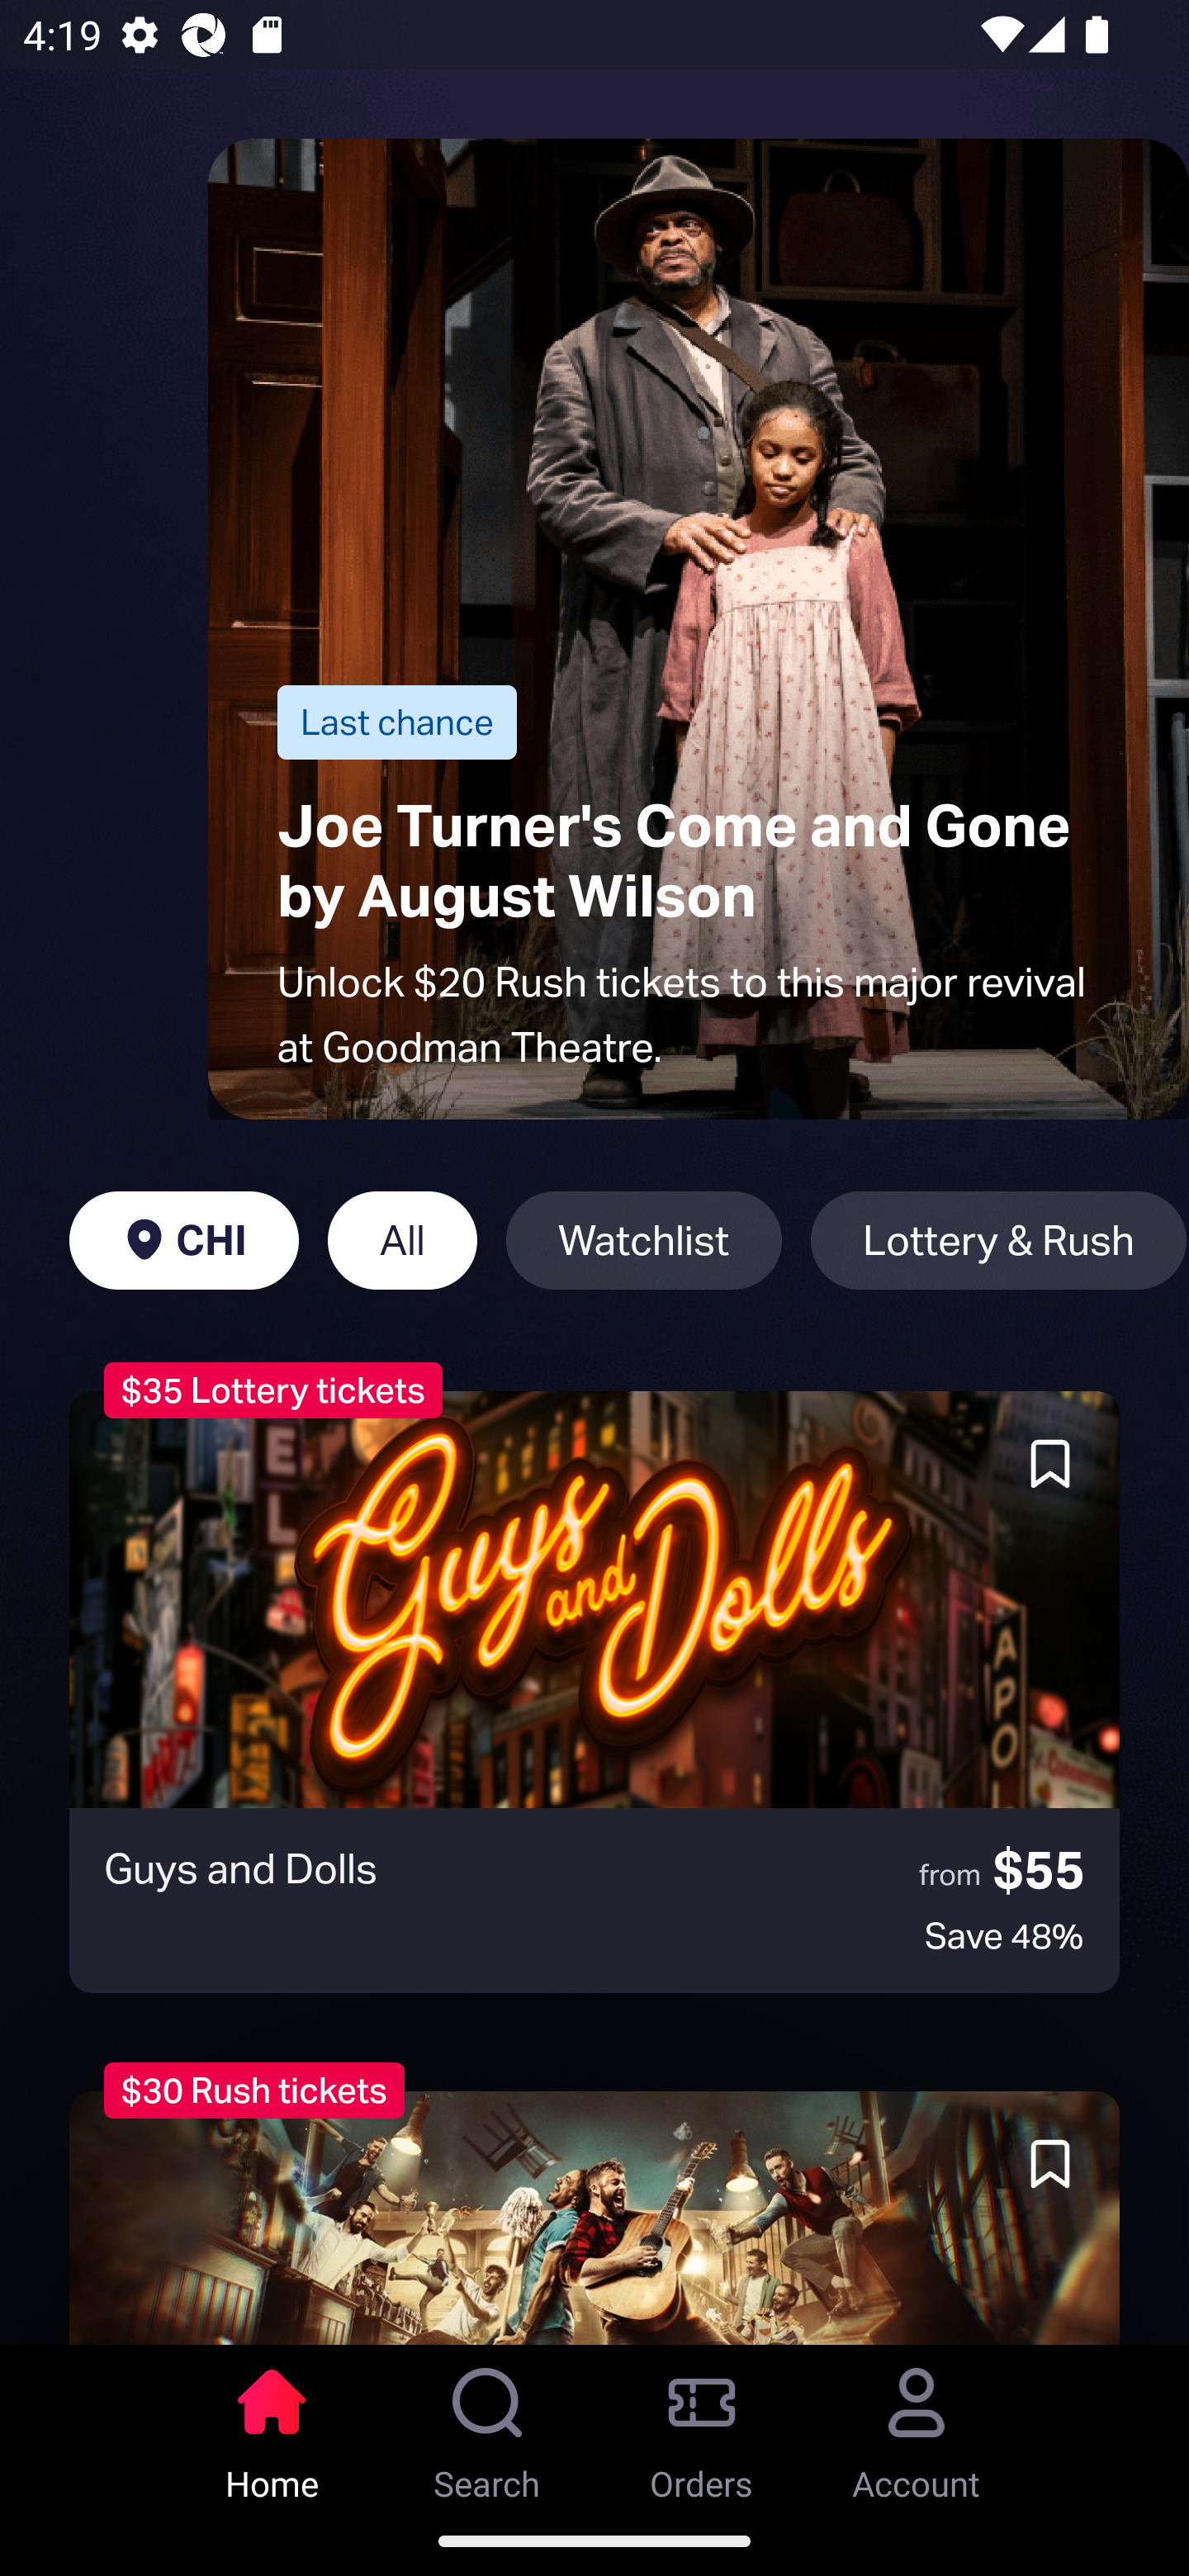 The height and width of the screenshot is (2576, 1189). I want to click on Watchlist, so click(644, 1240).